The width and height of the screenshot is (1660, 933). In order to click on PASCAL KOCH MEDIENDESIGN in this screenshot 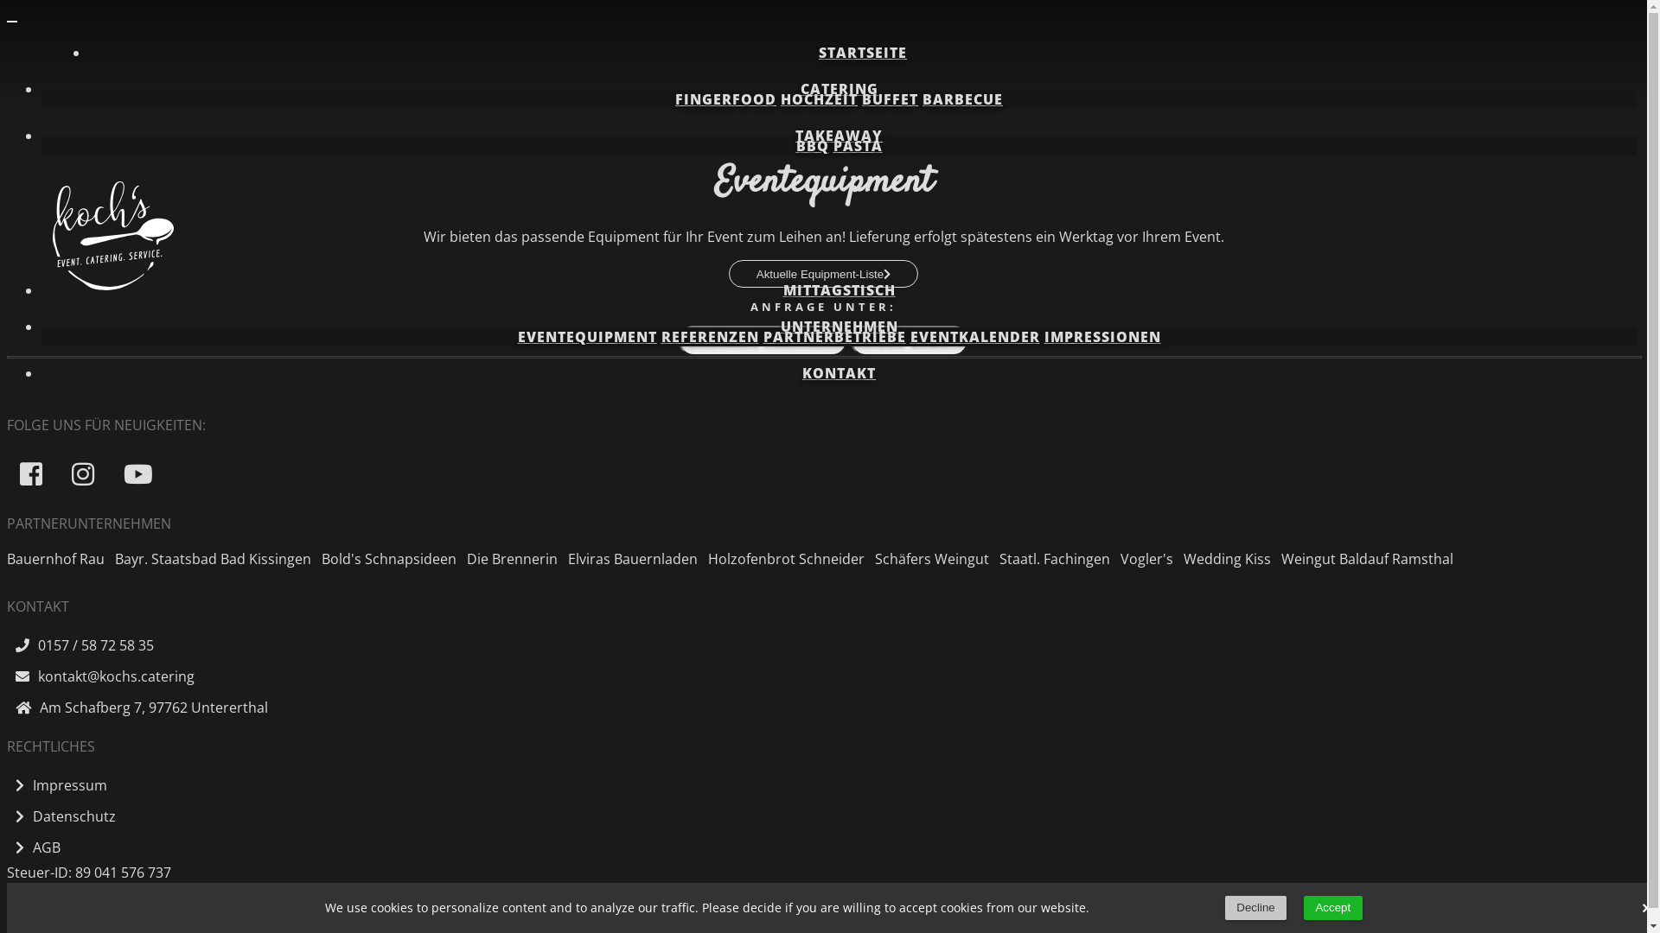, I will do `click(163, 904)`.